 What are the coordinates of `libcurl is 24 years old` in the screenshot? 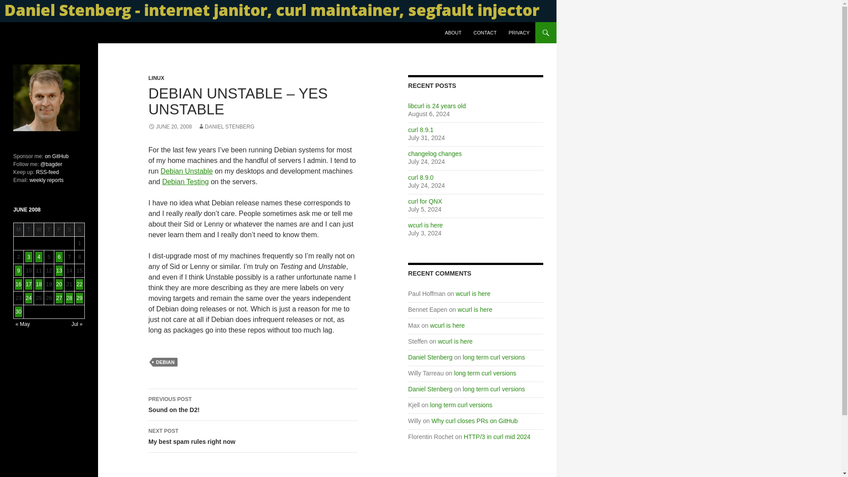 It's located at (436, 106).